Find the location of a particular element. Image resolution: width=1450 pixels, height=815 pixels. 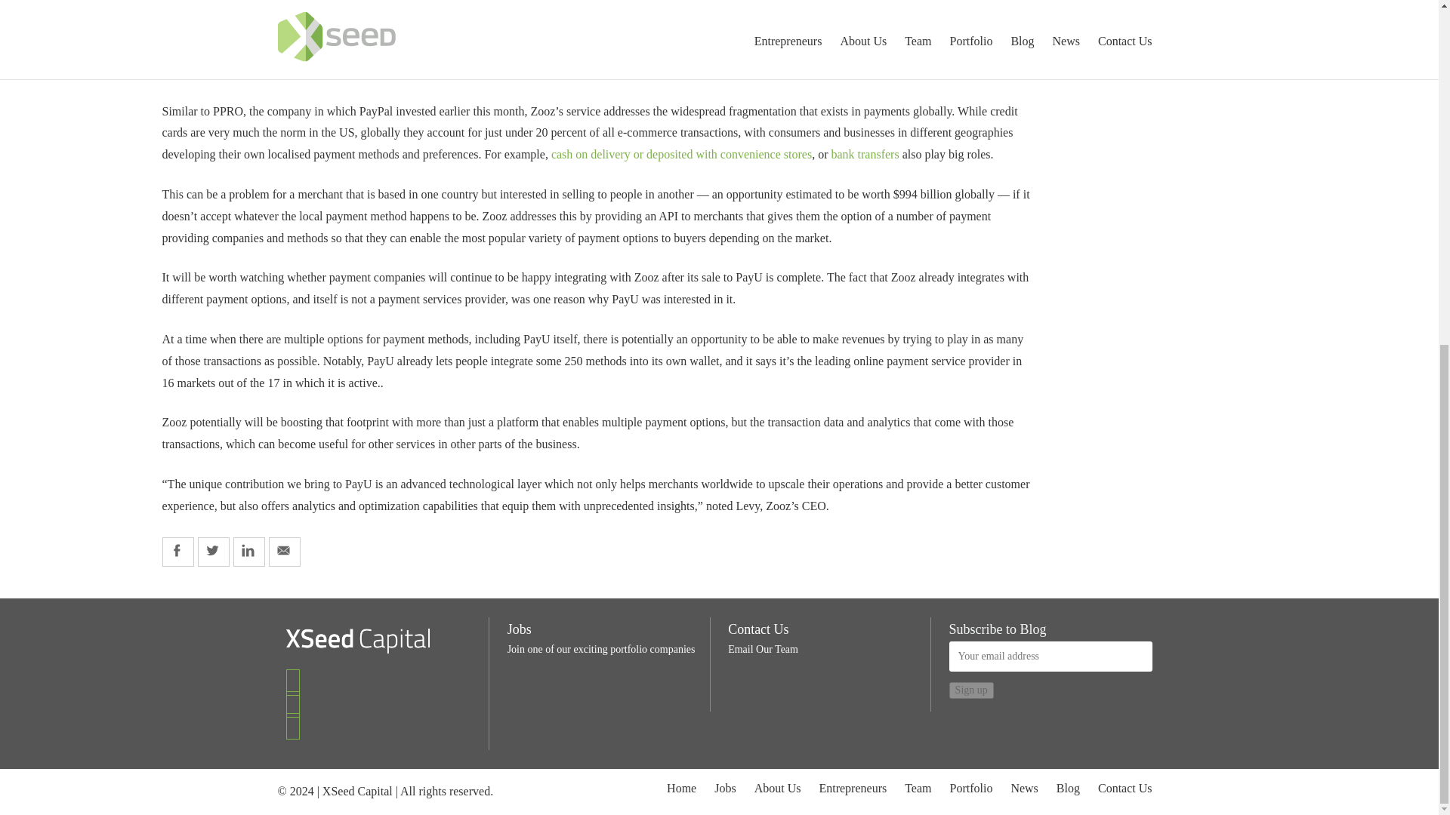

bank transfers is located at coordinates (865, 154).